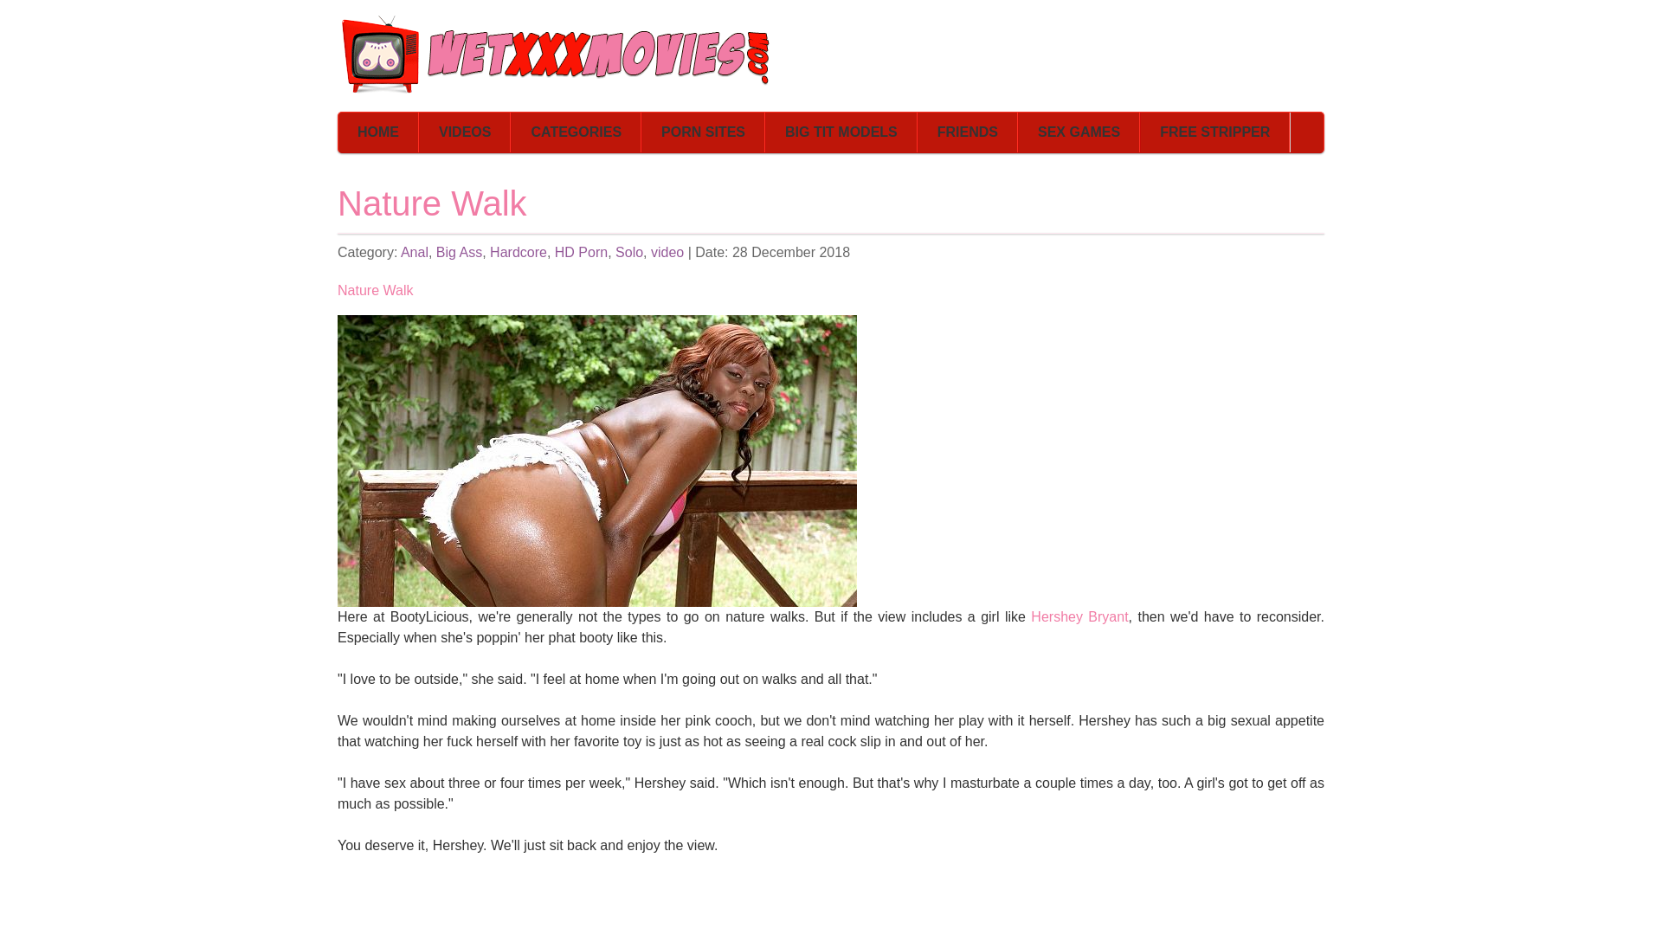  I want to click on Nature Walk, so click(597, 461).